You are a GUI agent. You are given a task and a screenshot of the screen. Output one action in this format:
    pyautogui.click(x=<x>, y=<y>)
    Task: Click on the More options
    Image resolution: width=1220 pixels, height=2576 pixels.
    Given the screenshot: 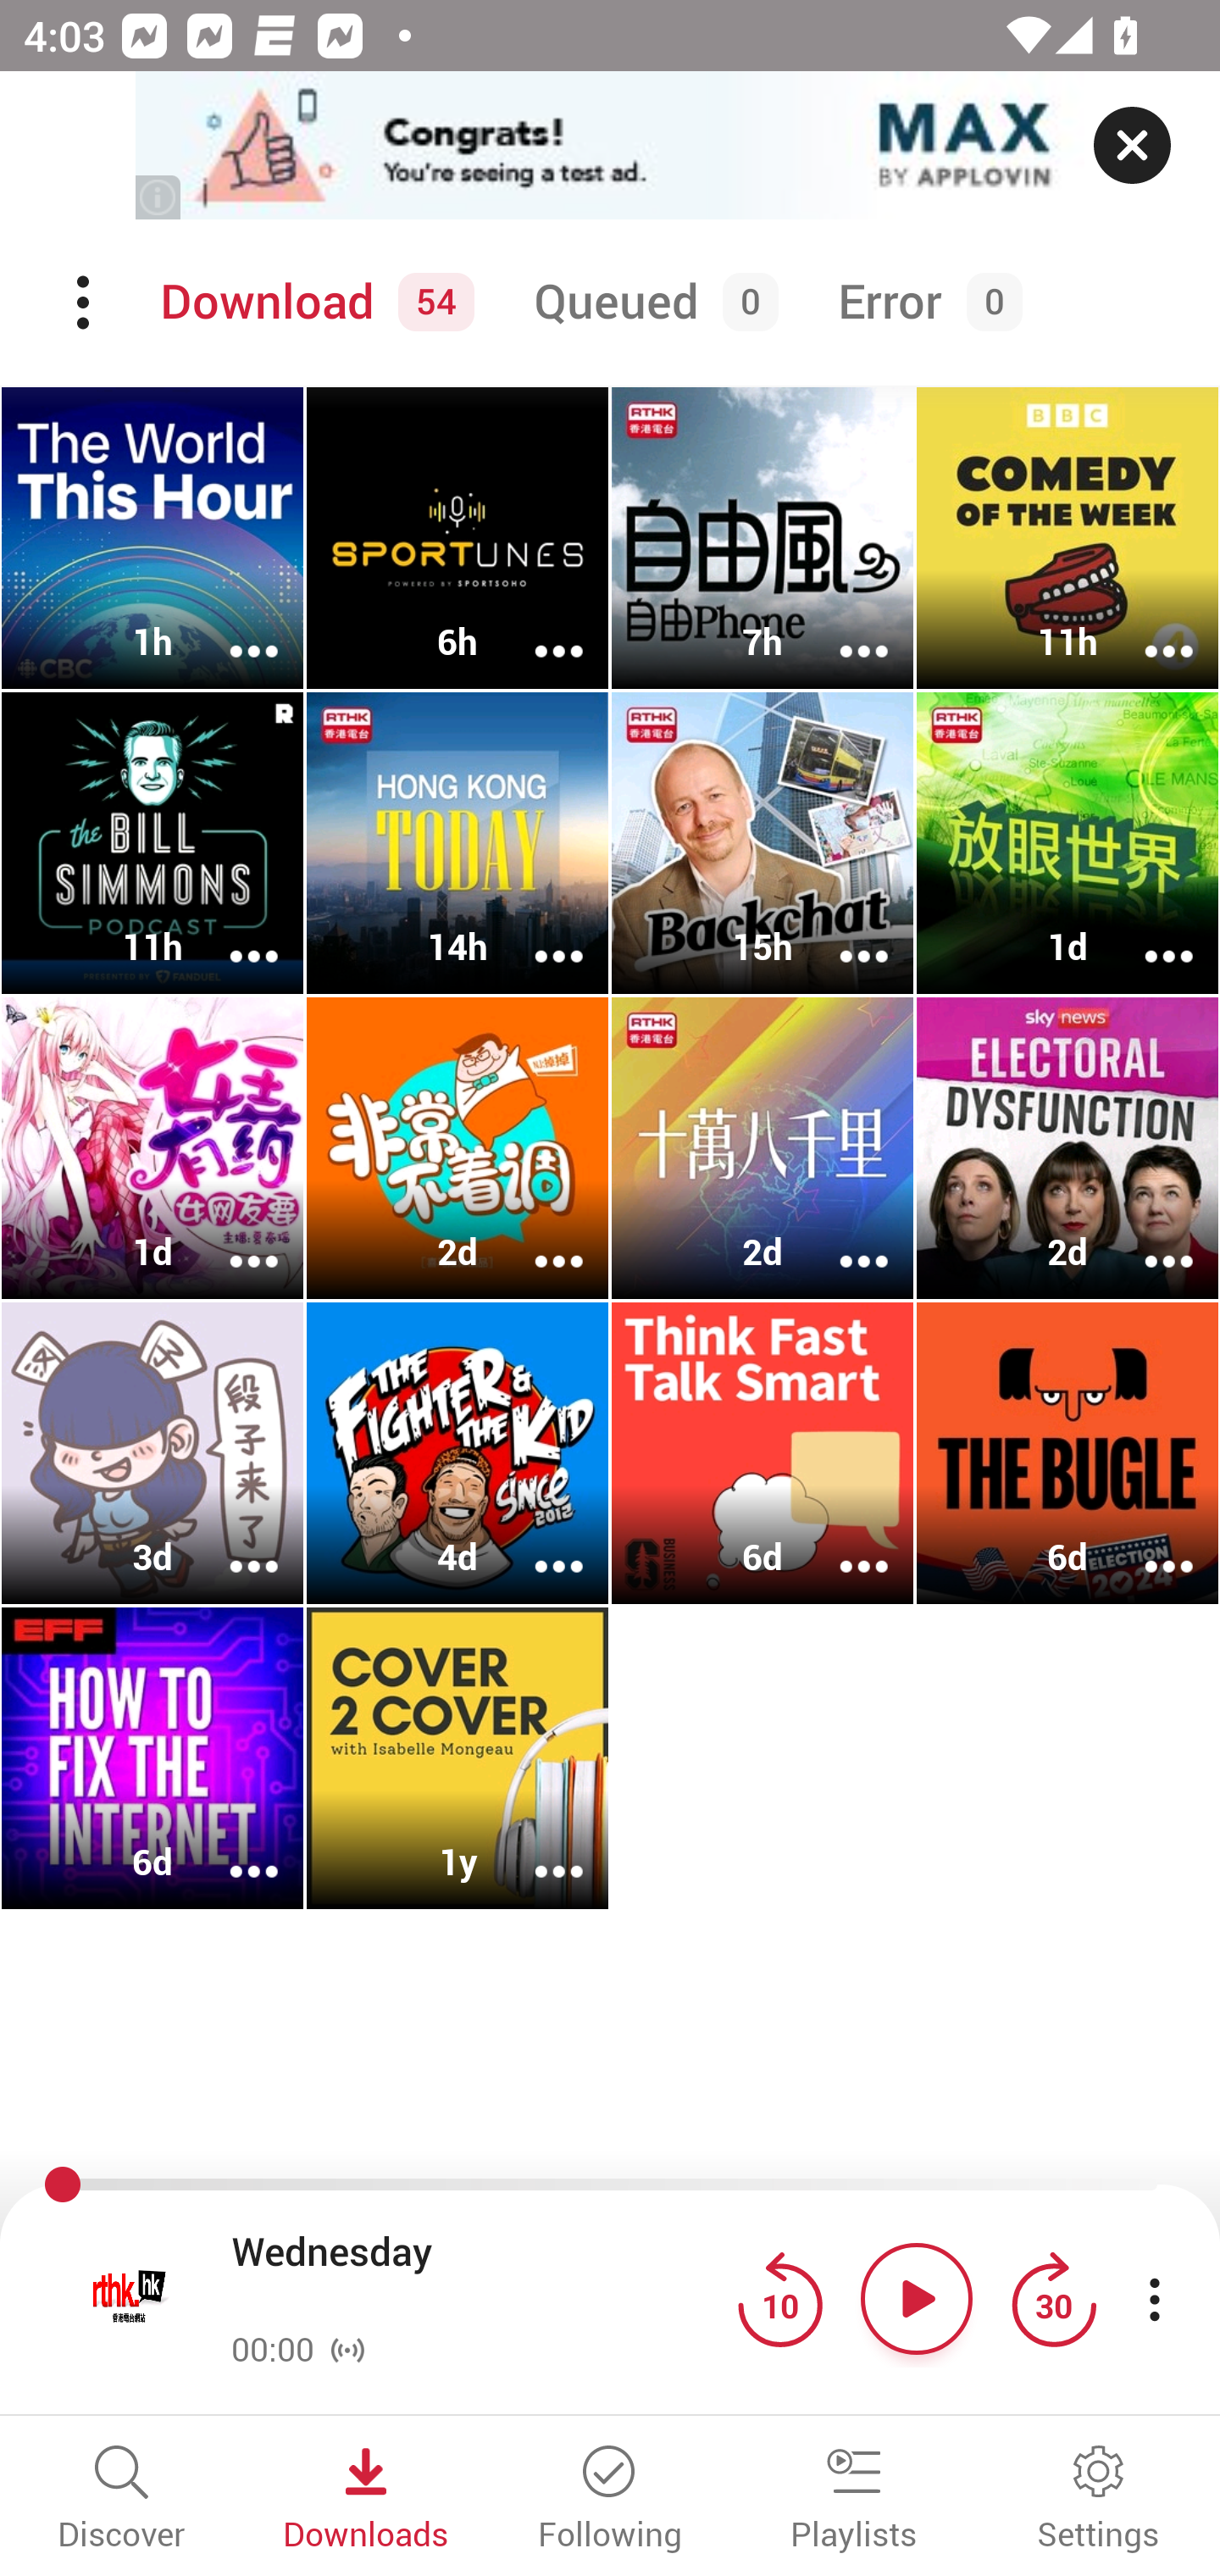 What is the action you would take?
    pyautogui.click(x=537, y=1849)
    